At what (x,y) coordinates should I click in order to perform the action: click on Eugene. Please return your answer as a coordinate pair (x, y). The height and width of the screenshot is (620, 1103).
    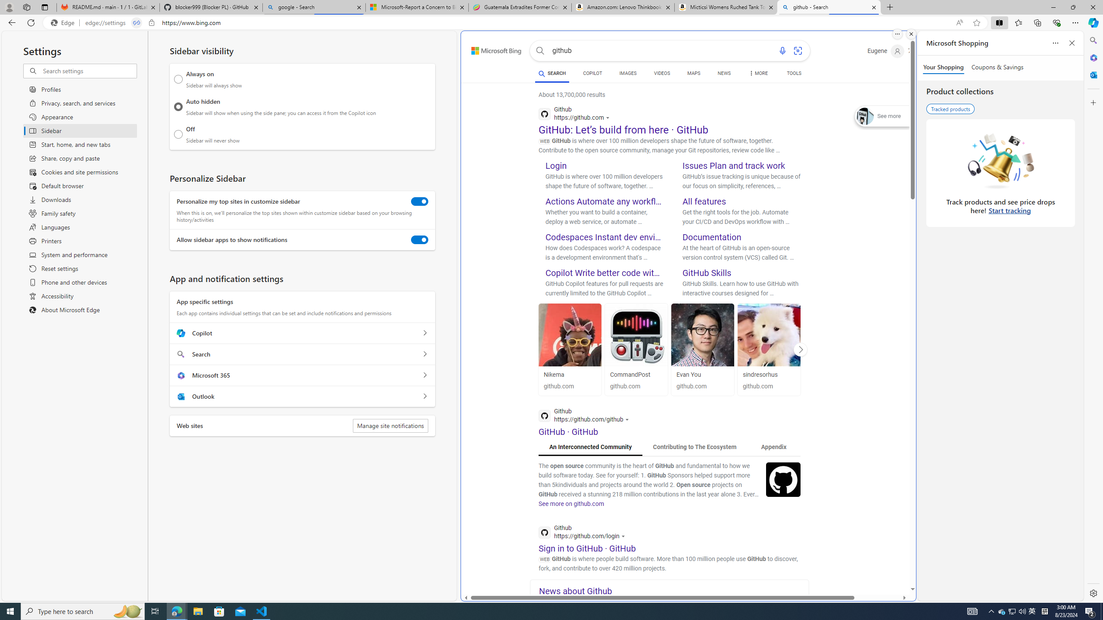
    Looking at the image, I should click on (886, 51).